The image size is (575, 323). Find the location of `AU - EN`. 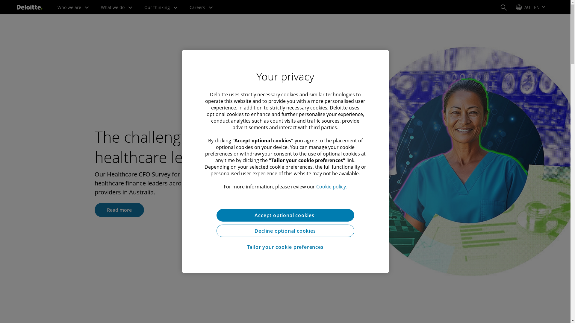

AU - EN is located at coordinates (531, 7).